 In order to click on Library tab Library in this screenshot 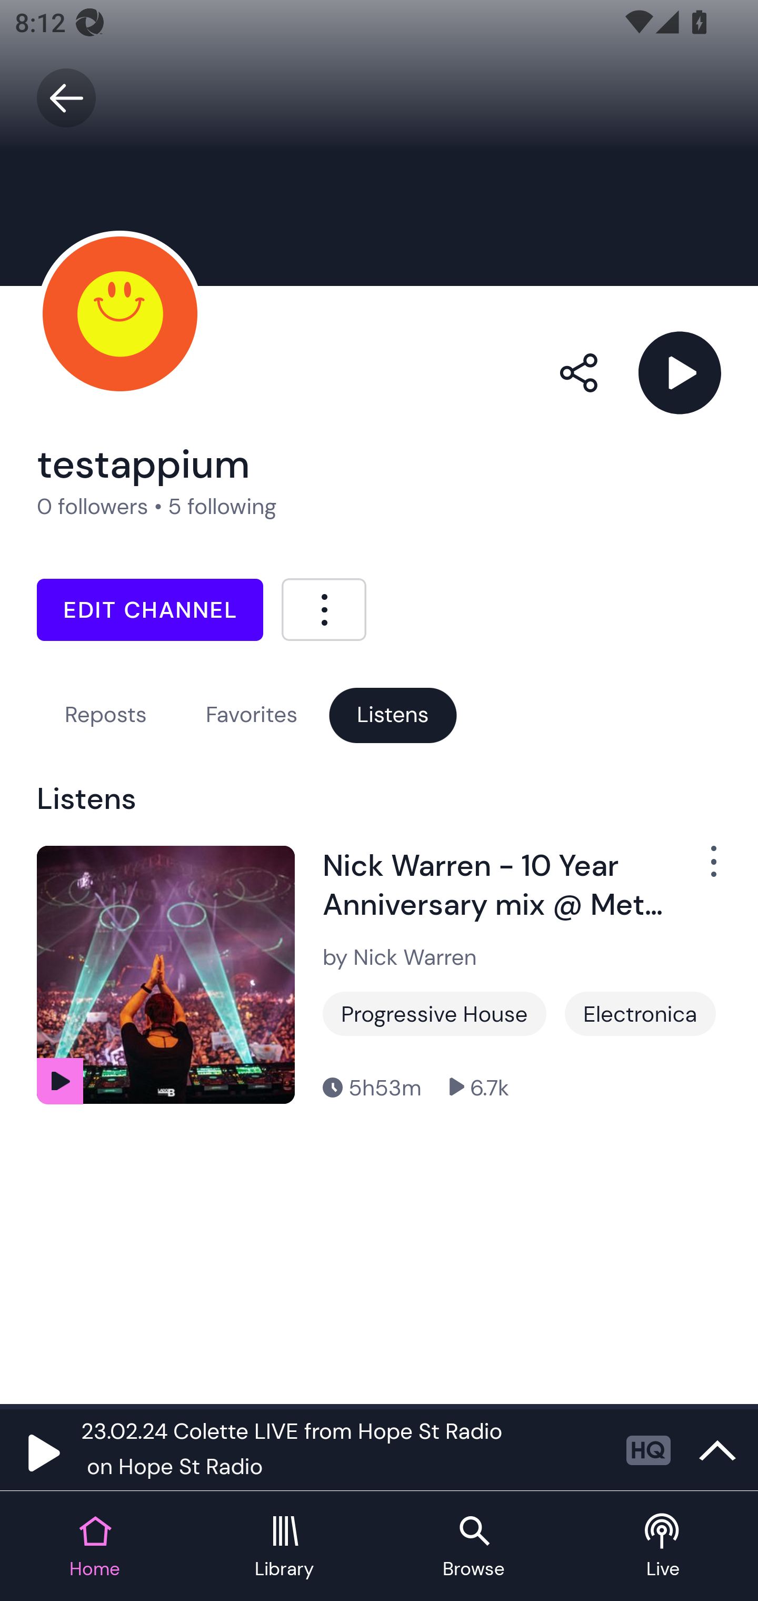, I will do `click(284, 1547)`.